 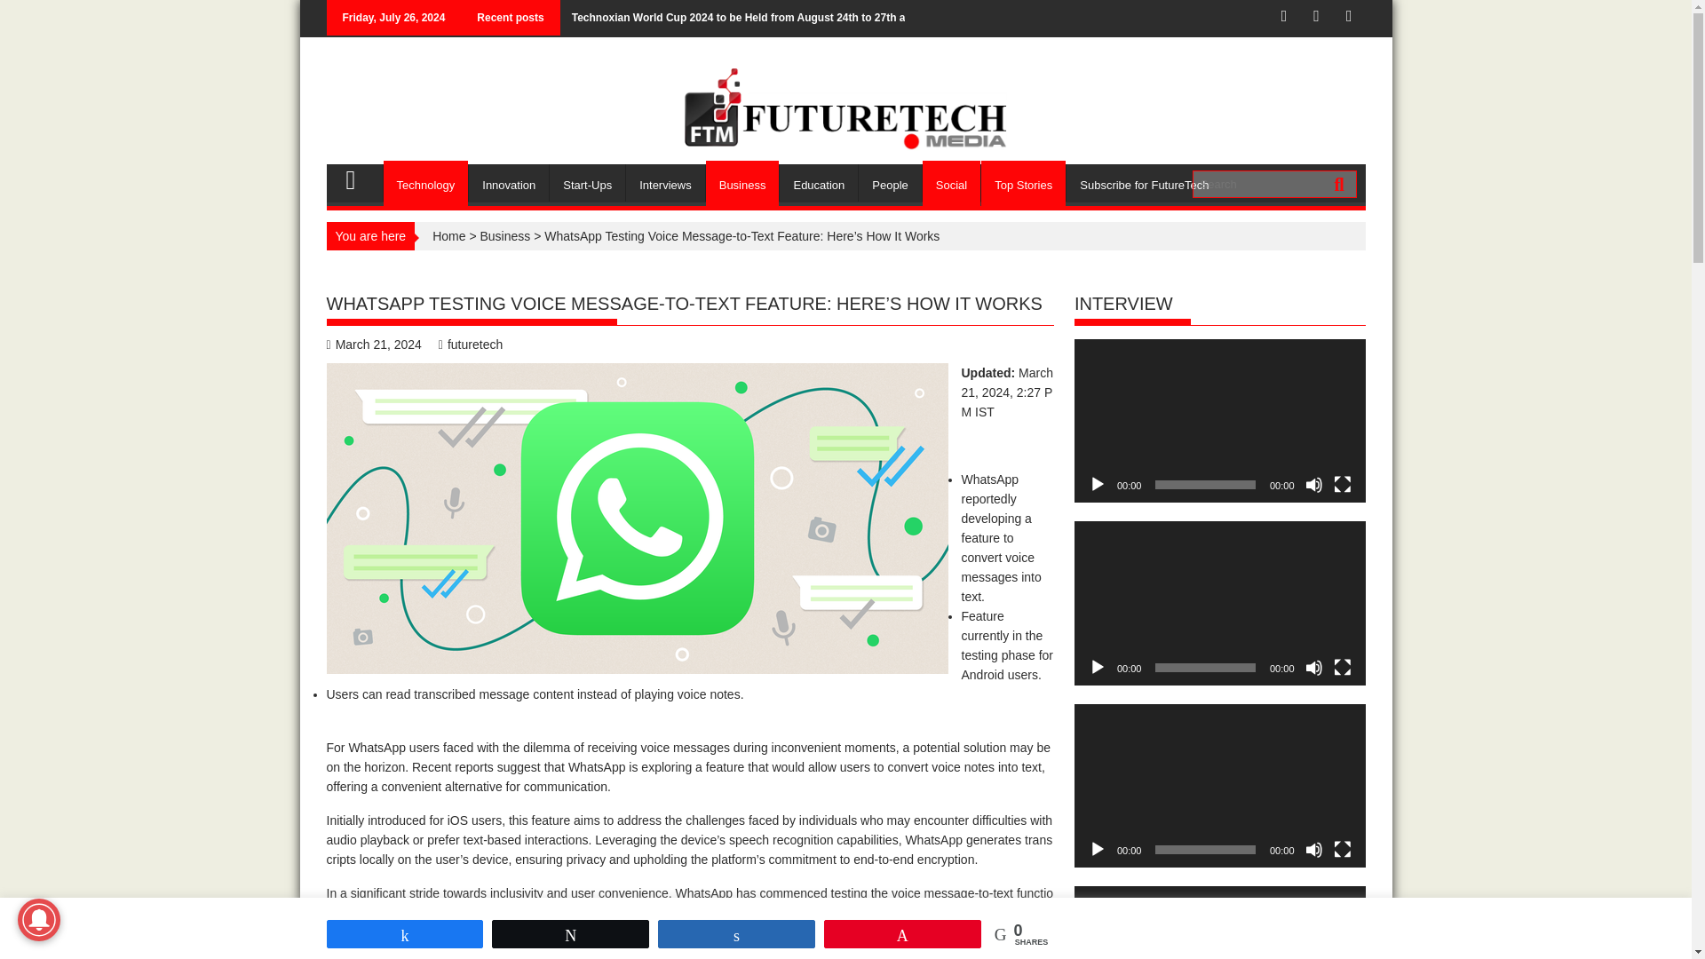 I want to click on Innovation, so click(x=509, y=185).